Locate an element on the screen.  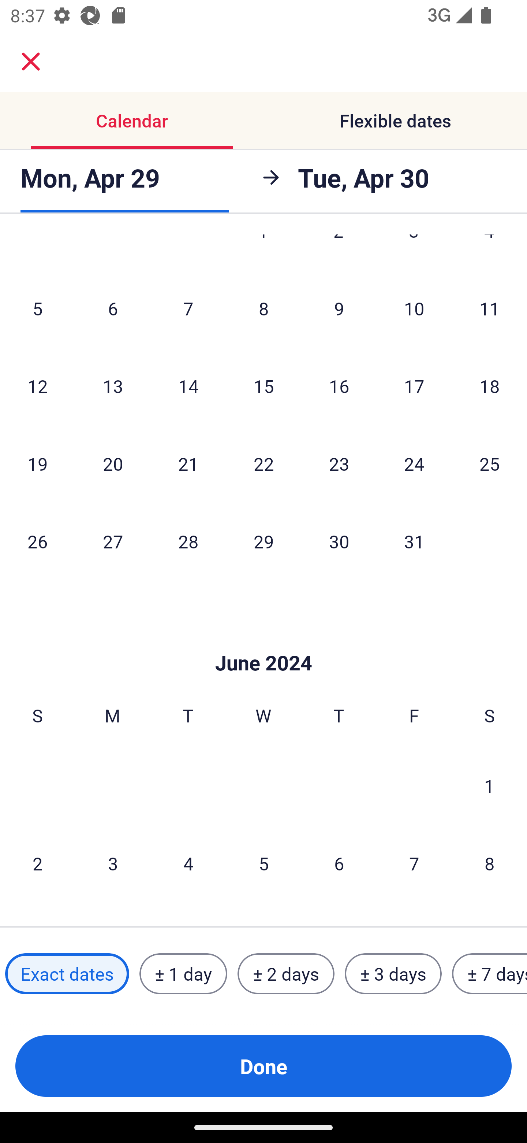
31 Friday, May 31, 2024 is located at coordinates (414, 541).